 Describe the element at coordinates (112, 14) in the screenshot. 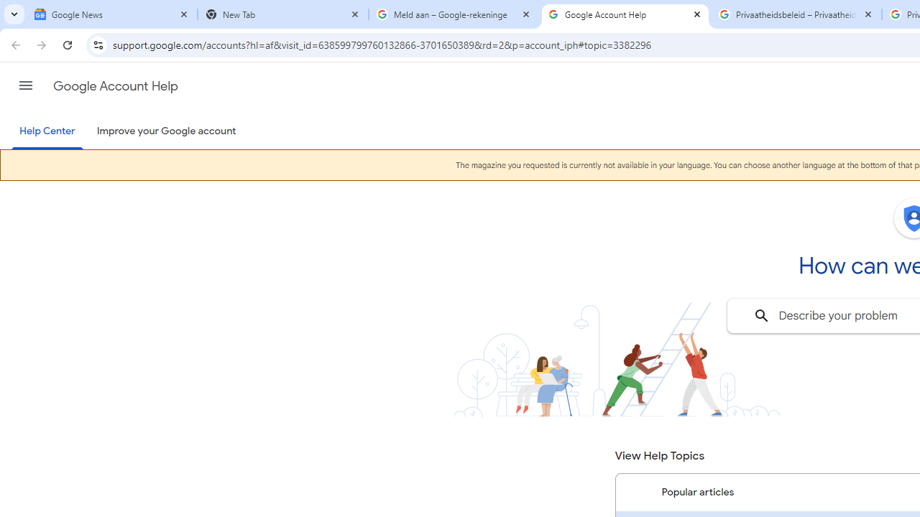

I see `Google News` at that location.